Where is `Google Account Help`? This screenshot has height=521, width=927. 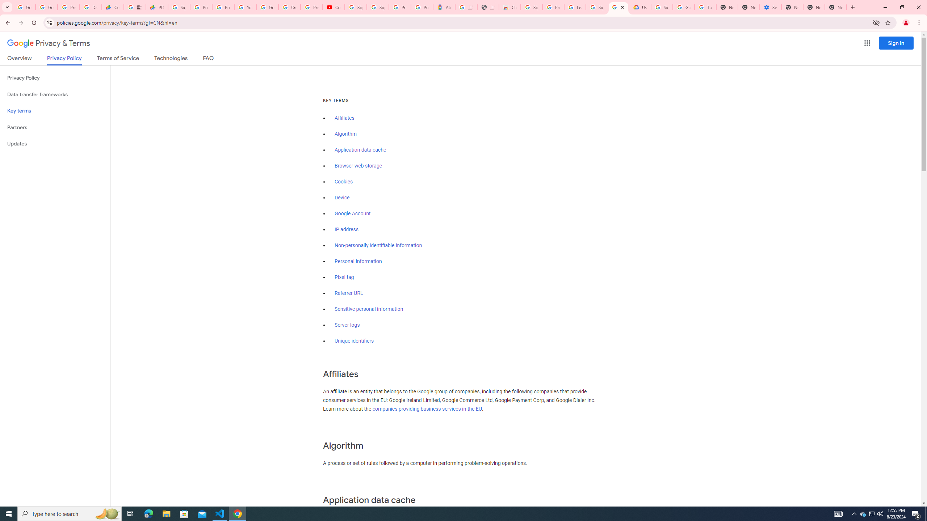 Google Account Help is located at coordinates (267, 7).